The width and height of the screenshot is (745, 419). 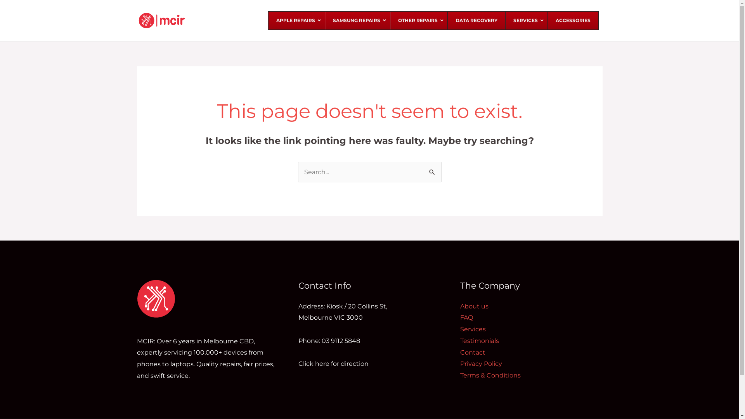 What do you see at coordinates (476, 21) in the screenshot?
I see `DATA RECOVERY` at bounding box center [476, 21].